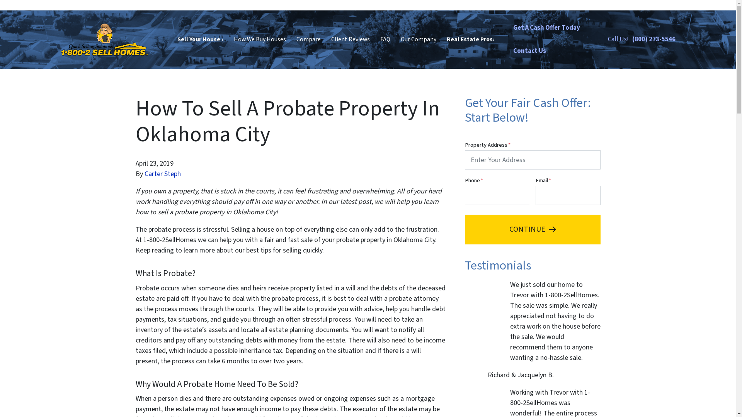 The width and height of the screenshot is (742, 417). Describe the element at coordinates (351, 40) in the screenshot. I see `Client Reviews` at that location.